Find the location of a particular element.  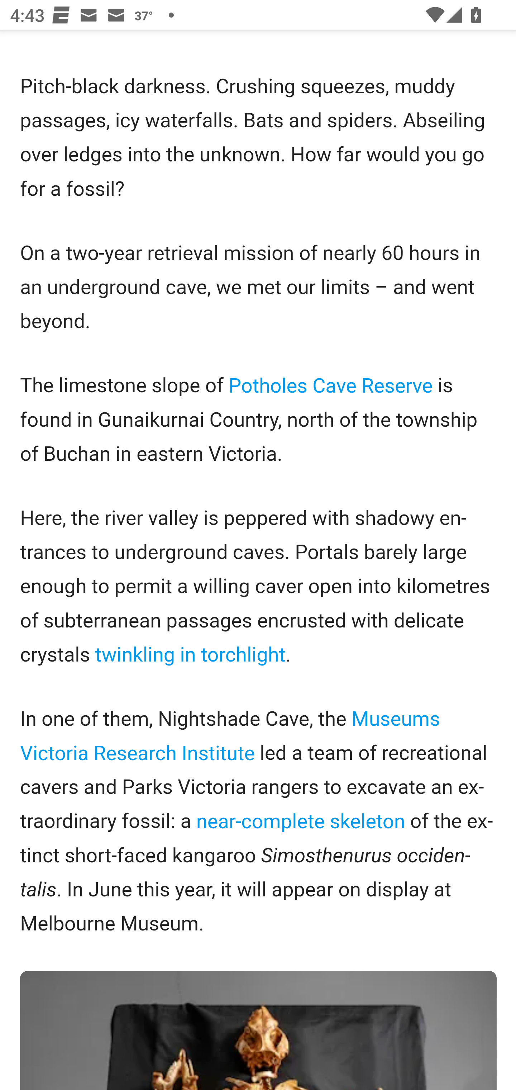

twinkling in torchlight is located at coordinates (190, 655).